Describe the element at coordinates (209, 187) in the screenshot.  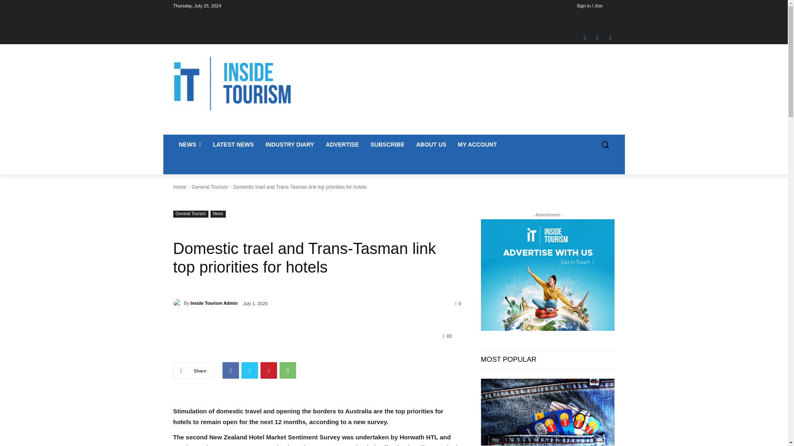
I see `View all posts in General Tourism` at that location.